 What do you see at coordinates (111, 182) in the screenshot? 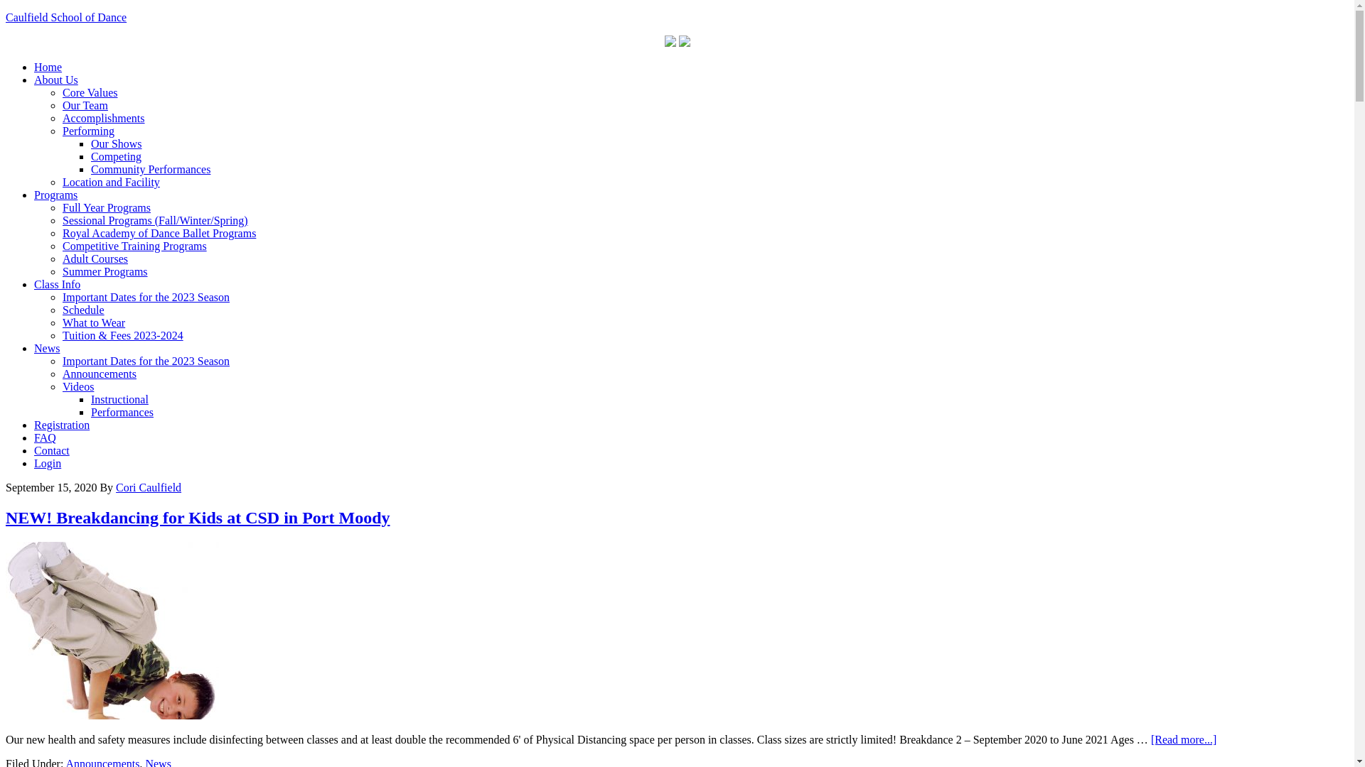
I see `Location and Facility` at bounding box center [111, 182].